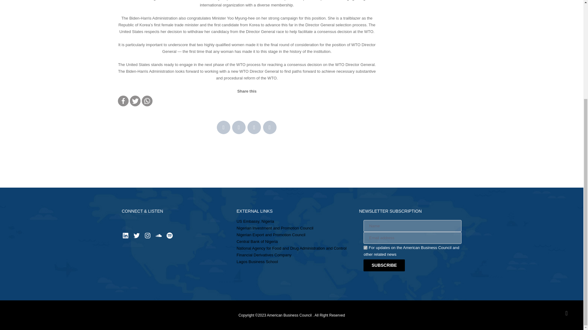  Describe the element at coordinates (269, 127) in the screenshot. I see `Pinterest` at that location.